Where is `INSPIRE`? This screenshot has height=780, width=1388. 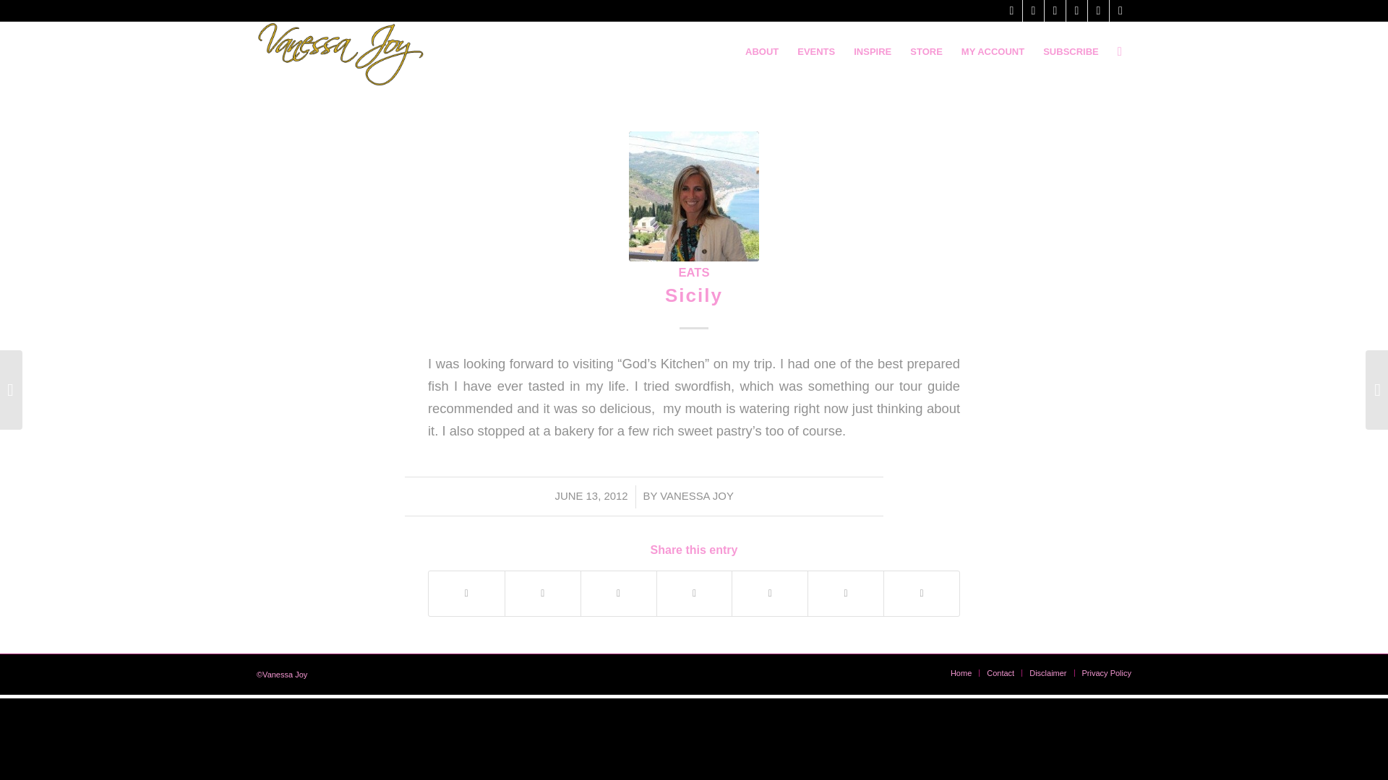 INSPIRE is located at coordinates (872, 51).